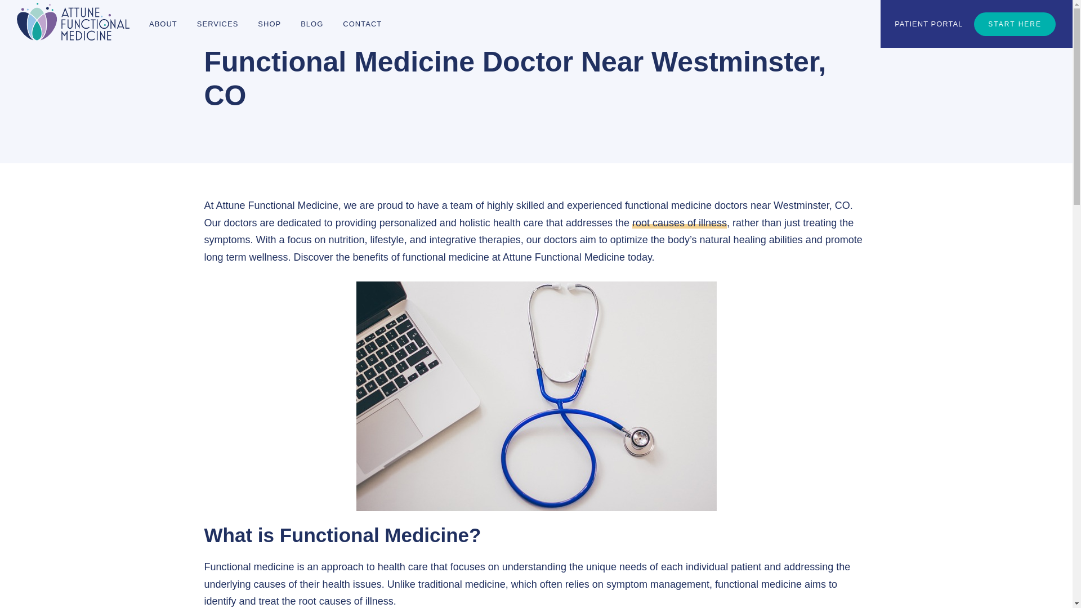 Image resolution: width=1081 pixels, height=608 pixels. I want to click on PATIENT PORTAL, so click(928, 24).